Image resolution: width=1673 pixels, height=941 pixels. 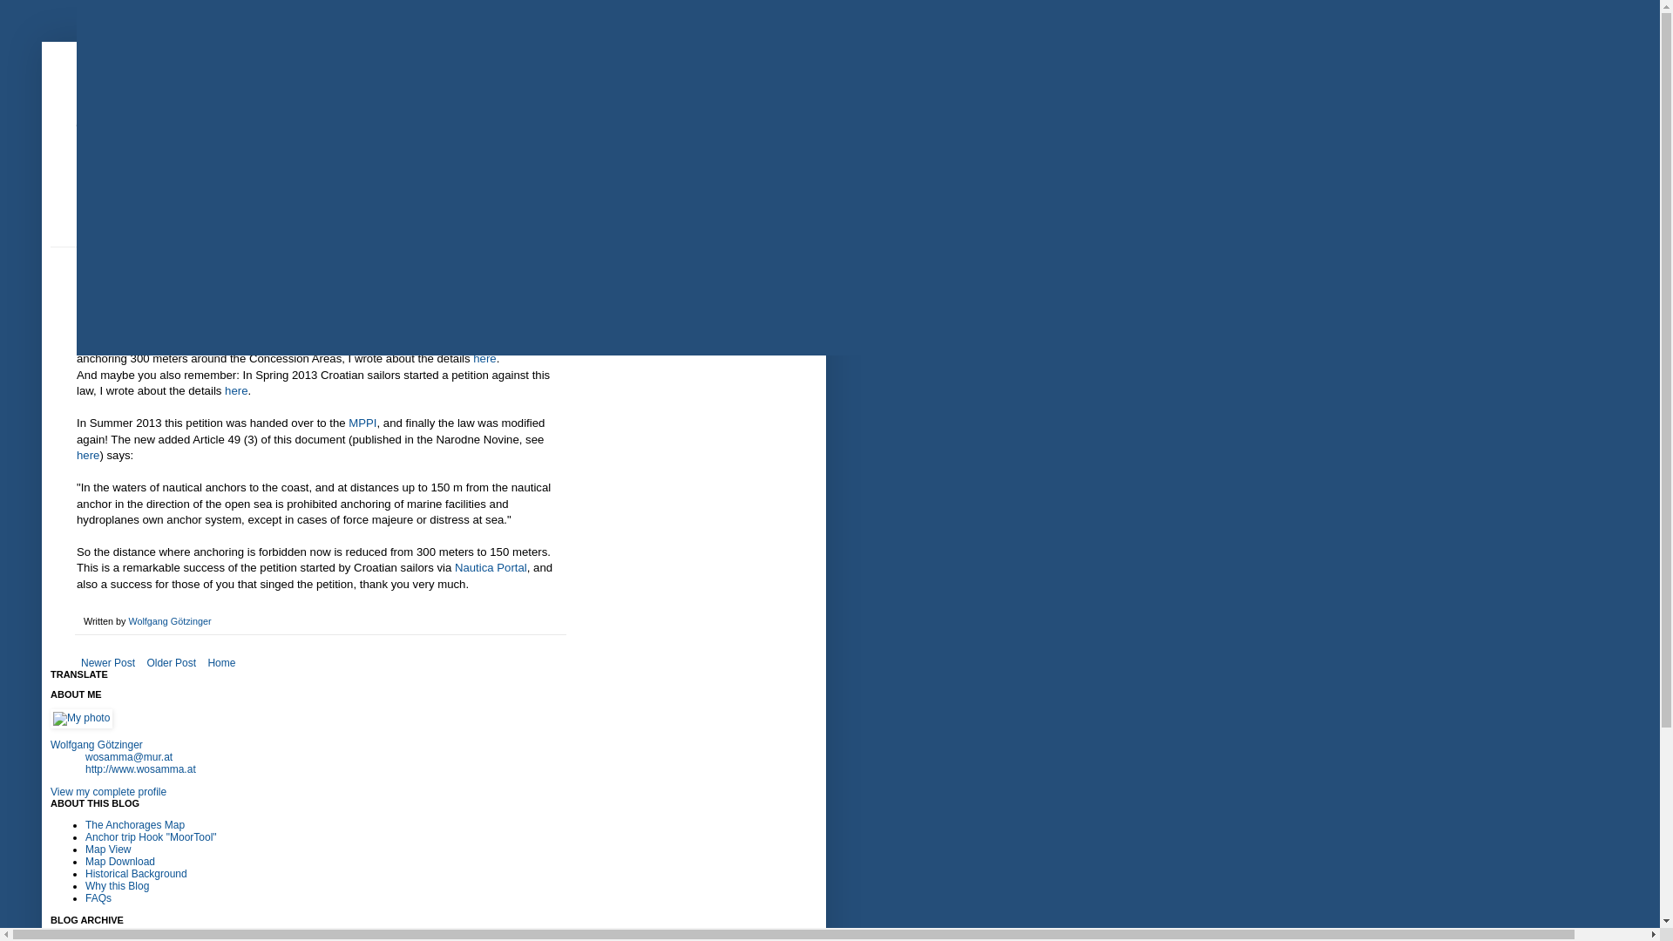 I want to click on author profile, so click(x=169, y=621).